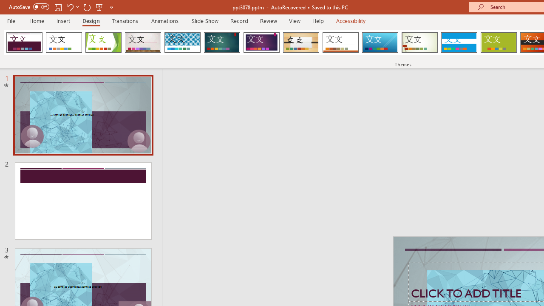 The width and height of the screenshot is (544, 306). Describe the element at coordinates (419, 42) in the screenshot. I see `Wisp` at that location.